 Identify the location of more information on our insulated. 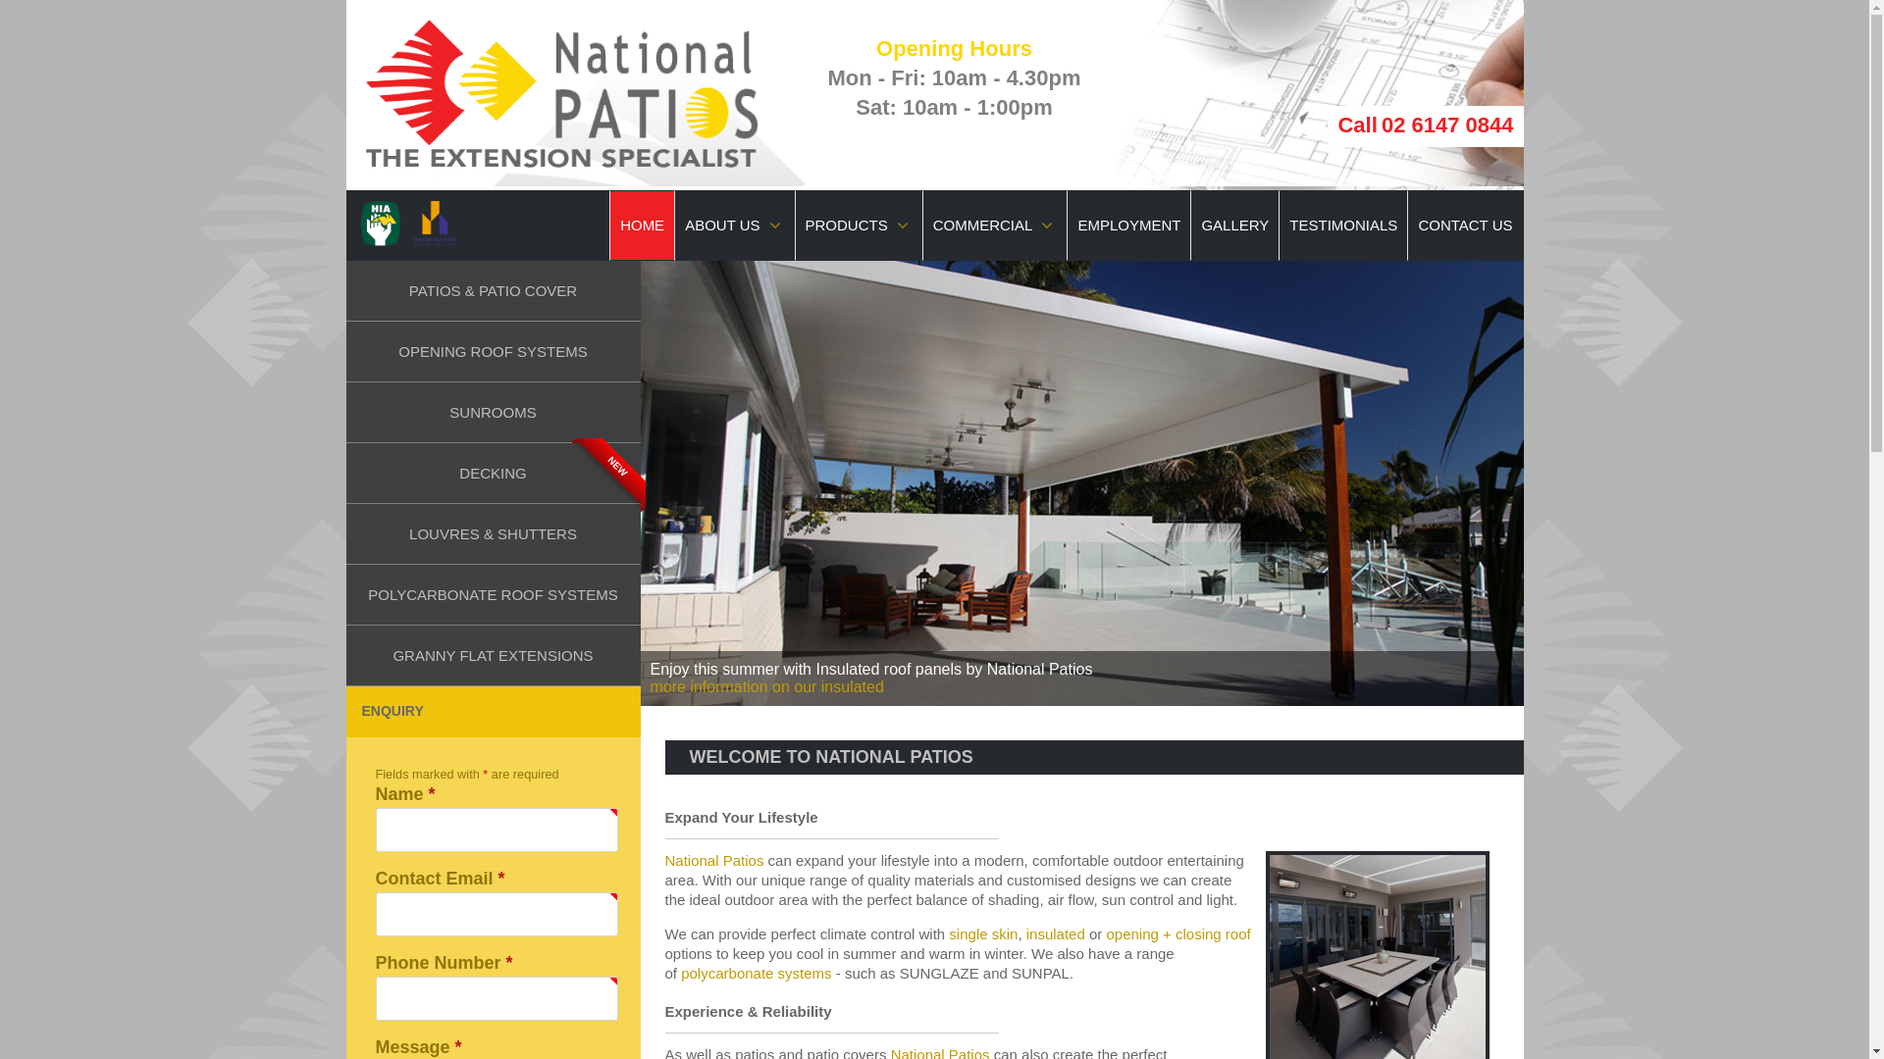
(766, 686).